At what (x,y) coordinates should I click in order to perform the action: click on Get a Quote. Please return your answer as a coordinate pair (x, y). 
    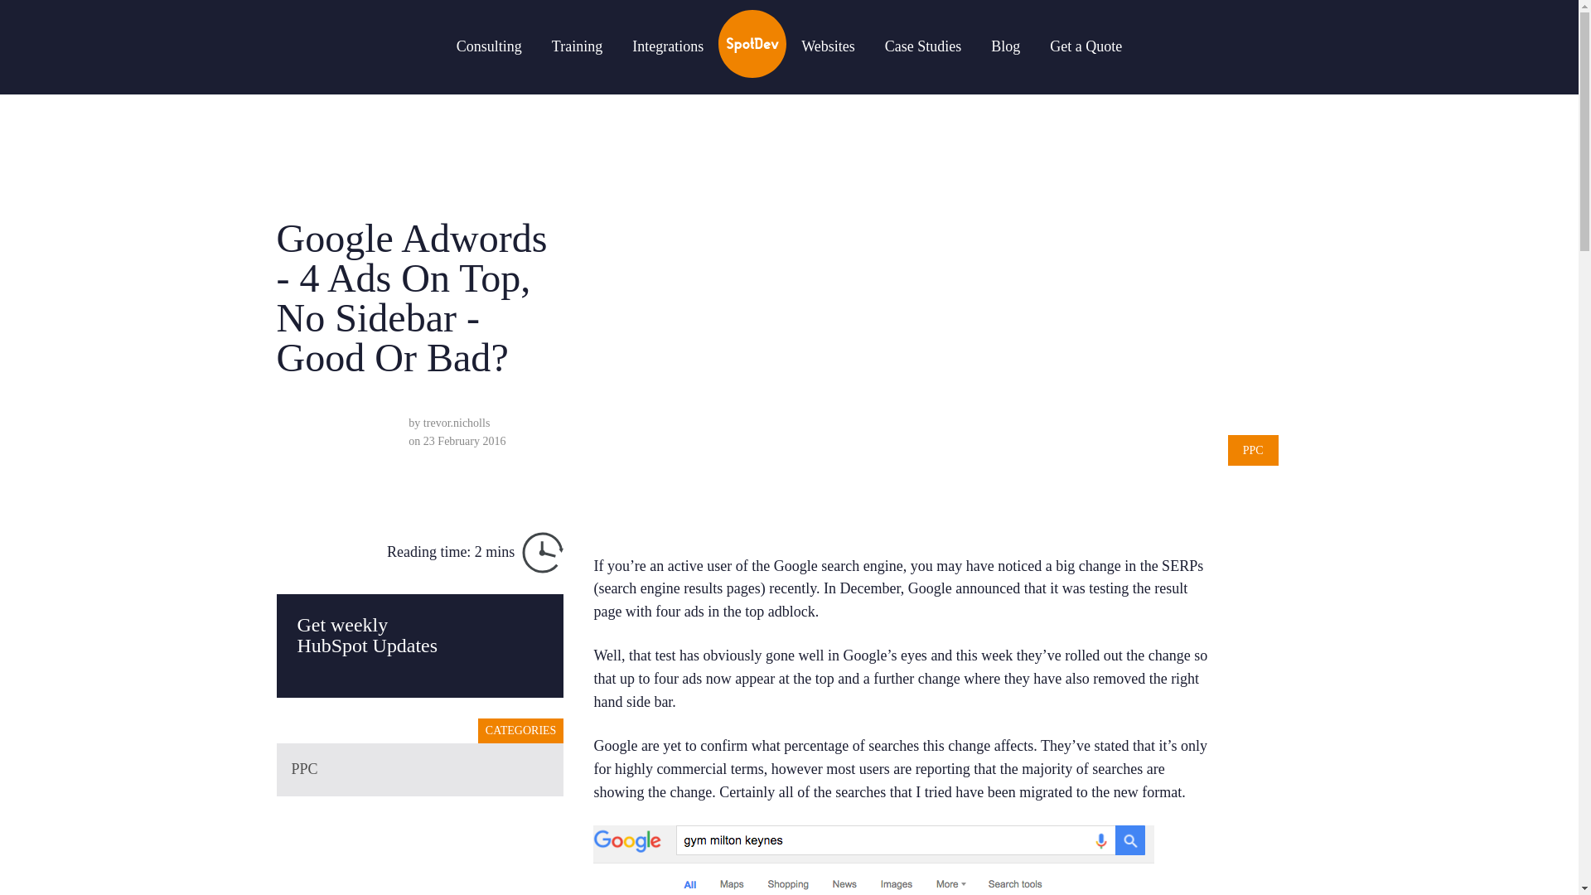
    Looking at the image, I should click on (1086, 46).